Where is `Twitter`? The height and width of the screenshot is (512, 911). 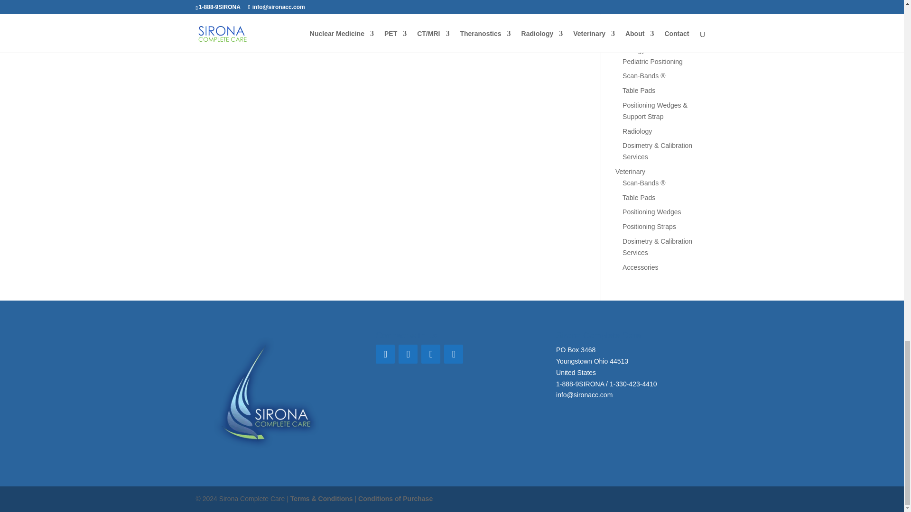
Twitter is located at coordinates (408, 354).